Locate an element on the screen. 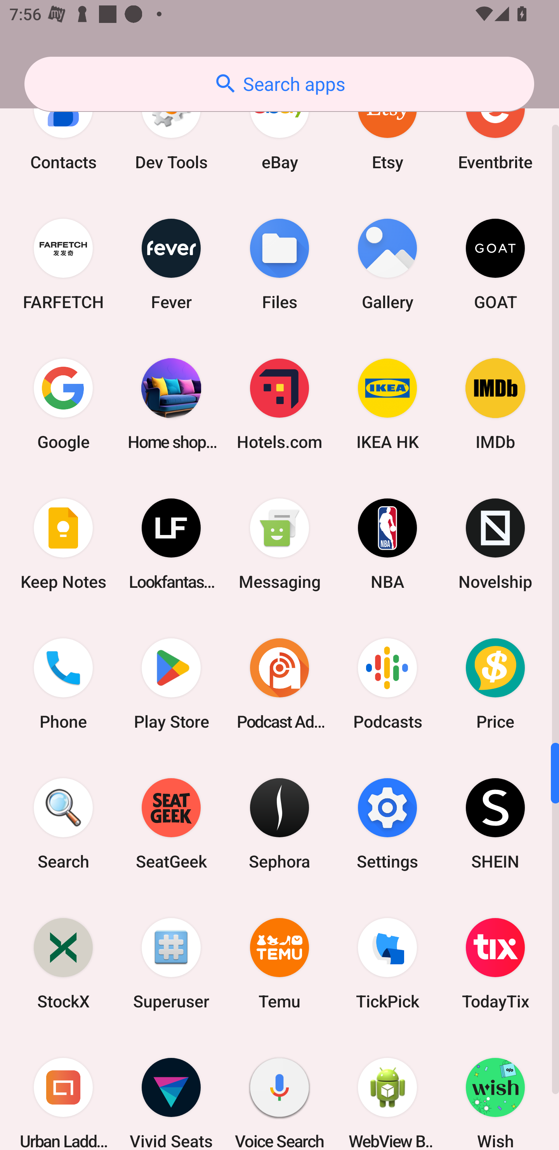  Voice Search is located at coordinates (279, 1092).